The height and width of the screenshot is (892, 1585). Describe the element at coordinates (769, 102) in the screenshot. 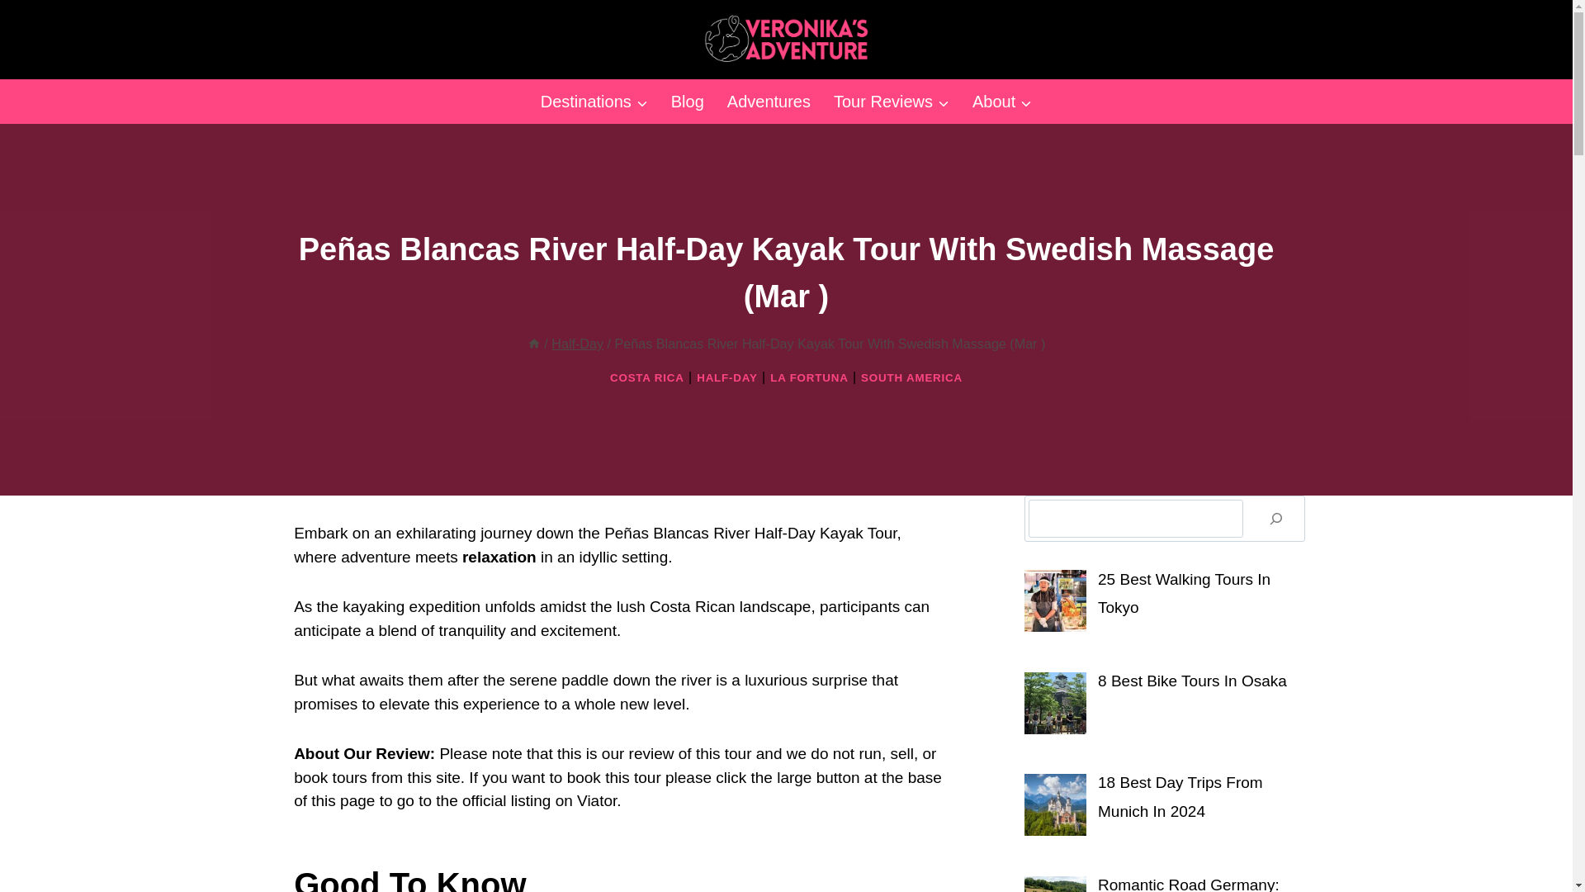

I see `Adventures` at that location.